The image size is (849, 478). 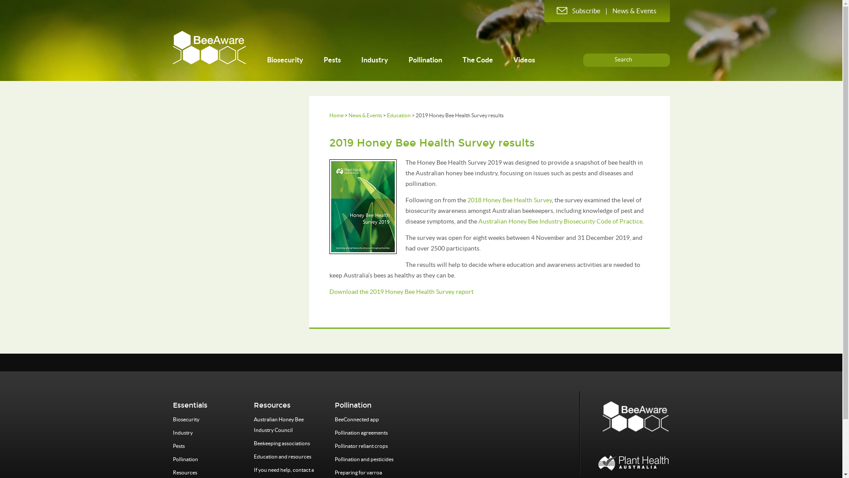 I want to click on Industry, so click(x=374, y=60).